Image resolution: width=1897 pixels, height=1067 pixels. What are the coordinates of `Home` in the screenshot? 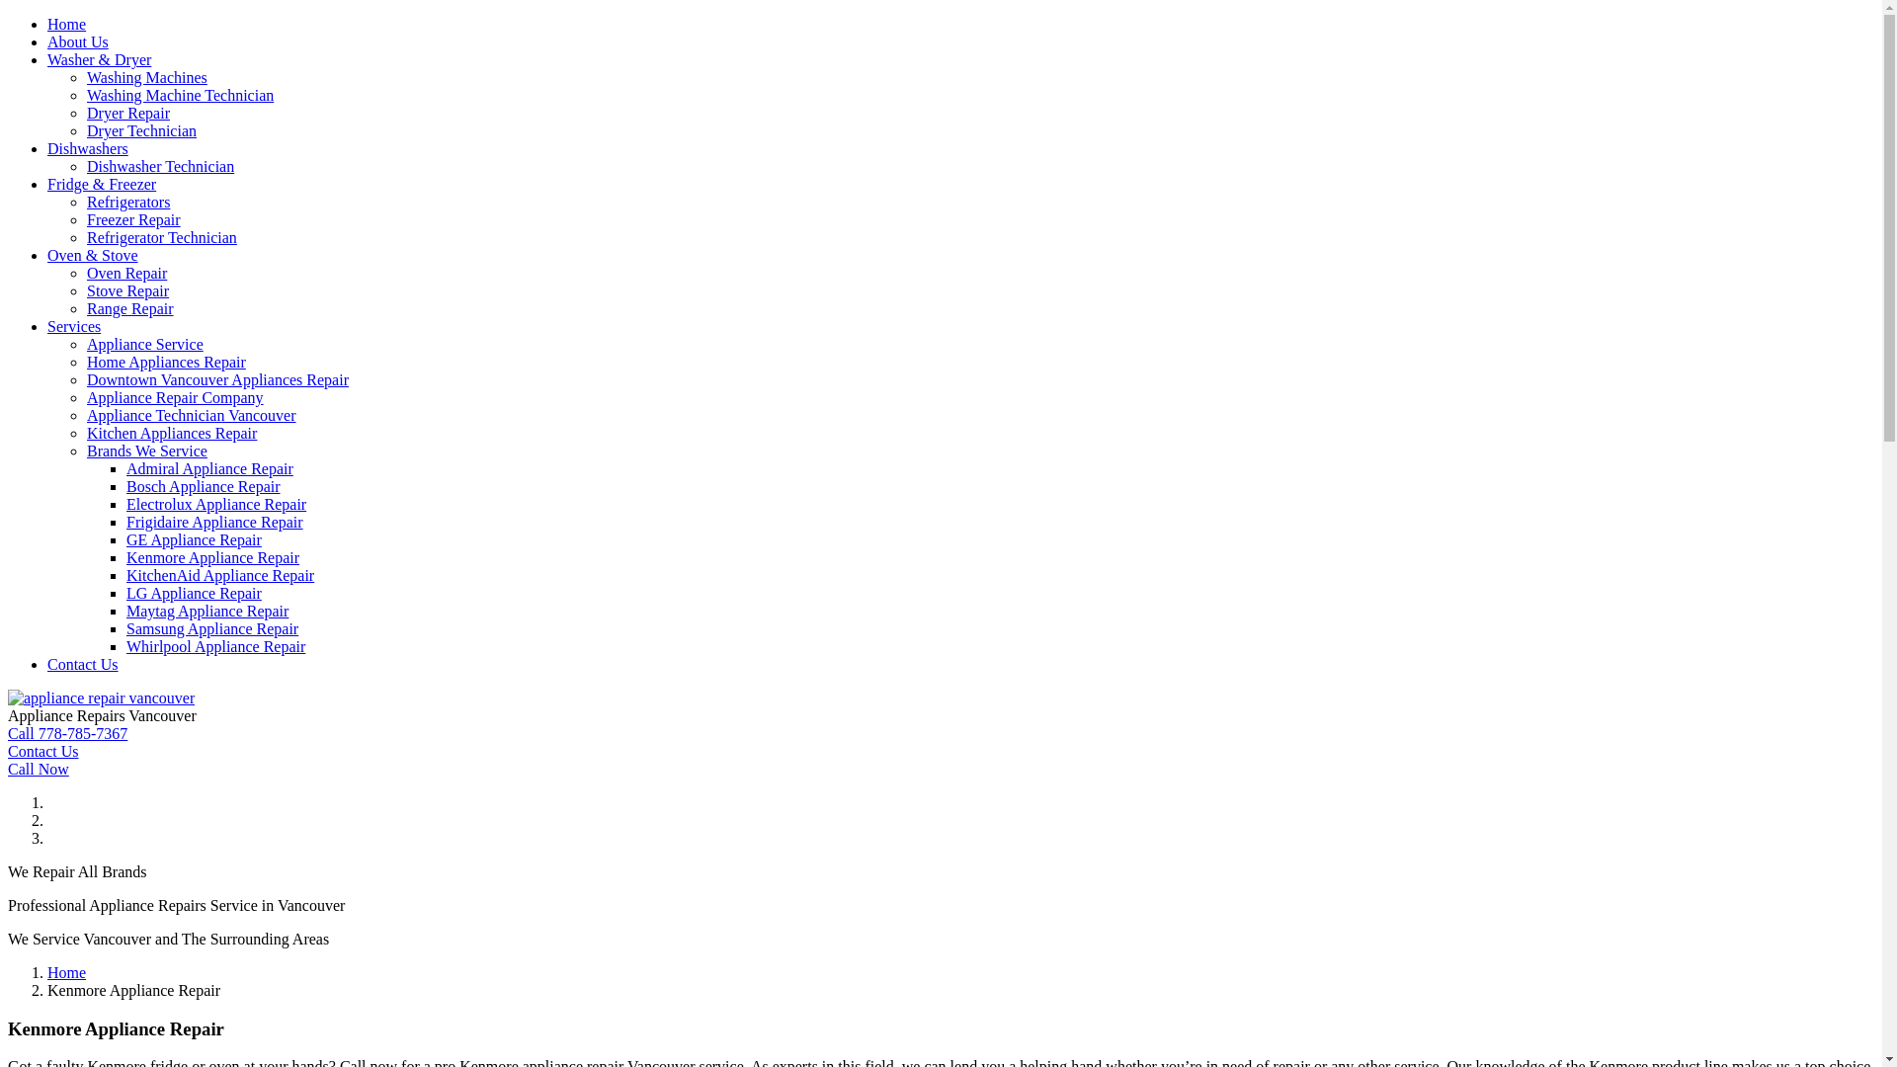 It's located at (67, 972).